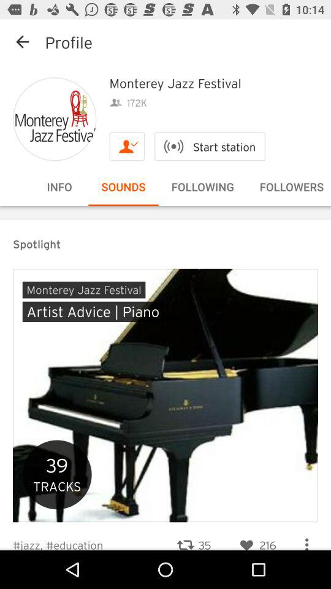 Image resolution: width=331 pixels, height=589 pixels. Describe the element at coordinates (84, 290) in the screenshot. I see `click the first button on the image of the web page` at that location.